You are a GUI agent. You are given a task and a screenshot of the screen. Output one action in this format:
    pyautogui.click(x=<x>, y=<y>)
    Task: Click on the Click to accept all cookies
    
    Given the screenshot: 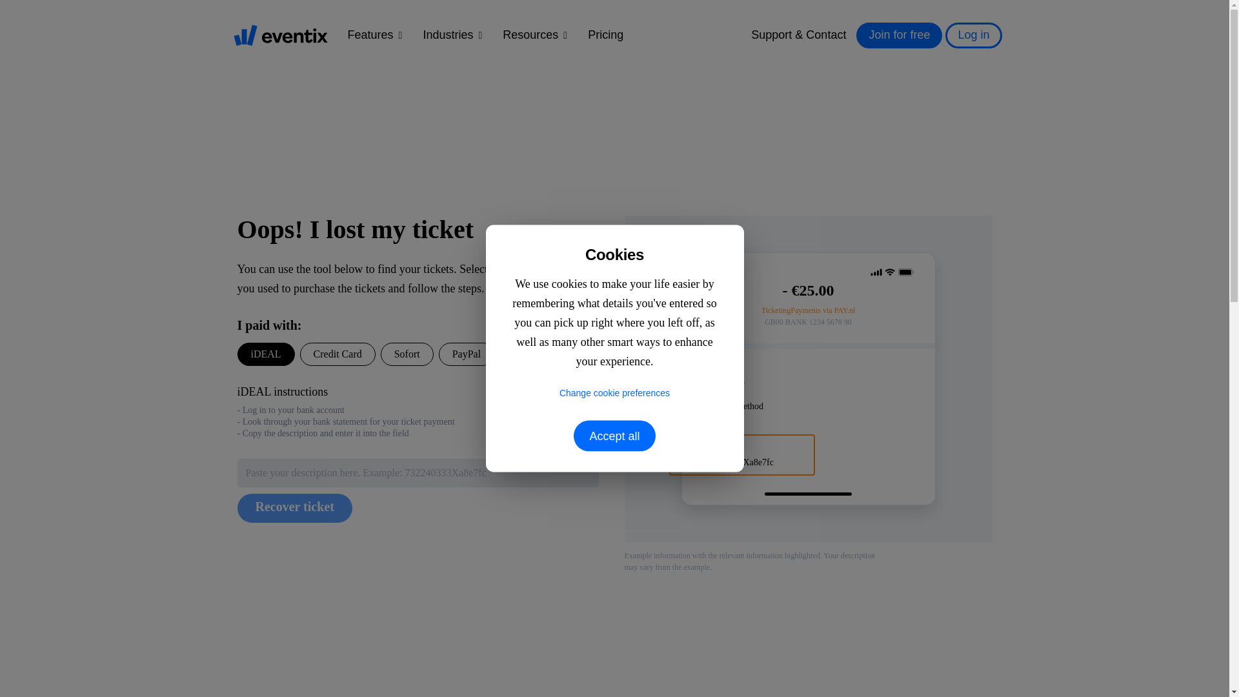 What is the action you would take?
    pyautogui.click(x=614, y=436)
    